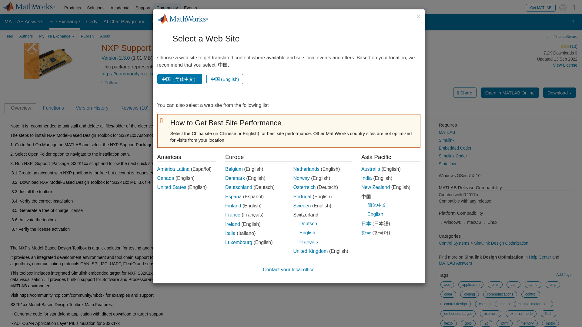 The image size is (582, 327). What do you see at coordinates (563, 7) in the screenshot?
I see `Sign In to Your MathWorks Account` at bounding box center [563, 7].